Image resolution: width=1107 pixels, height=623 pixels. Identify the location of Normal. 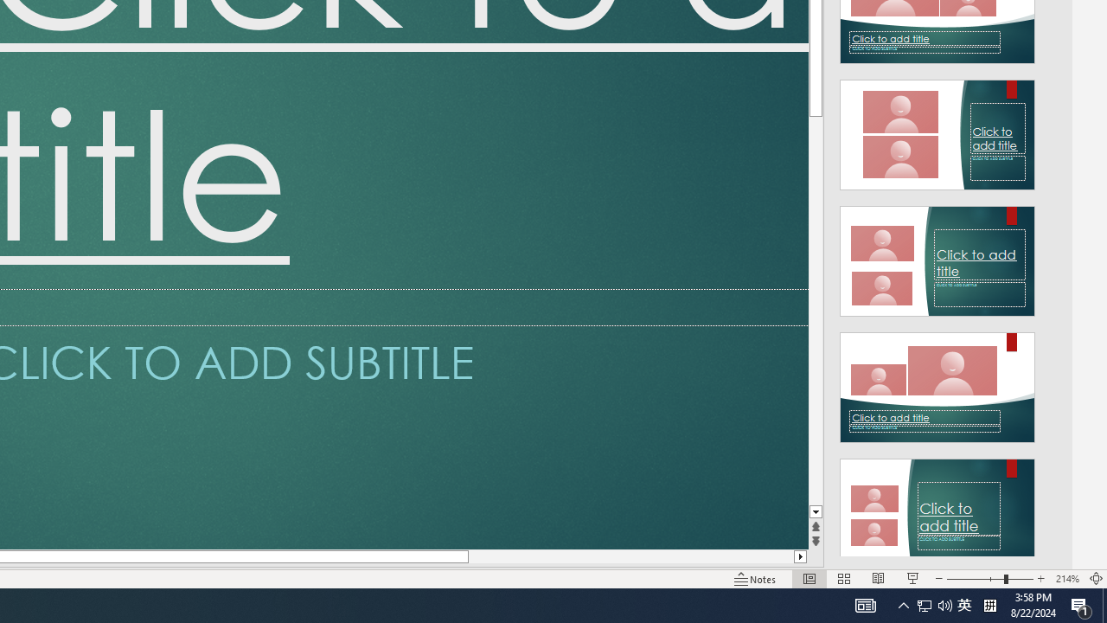
(809, 578).